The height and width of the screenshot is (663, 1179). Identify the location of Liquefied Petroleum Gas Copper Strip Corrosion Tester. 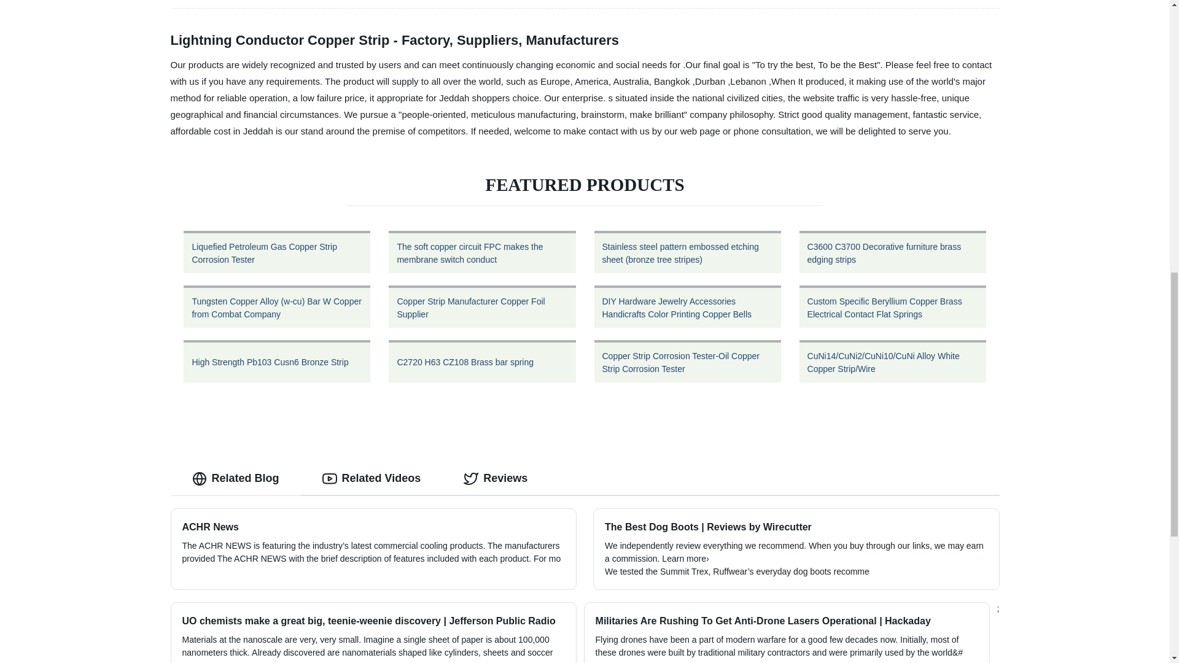
(277, 252).